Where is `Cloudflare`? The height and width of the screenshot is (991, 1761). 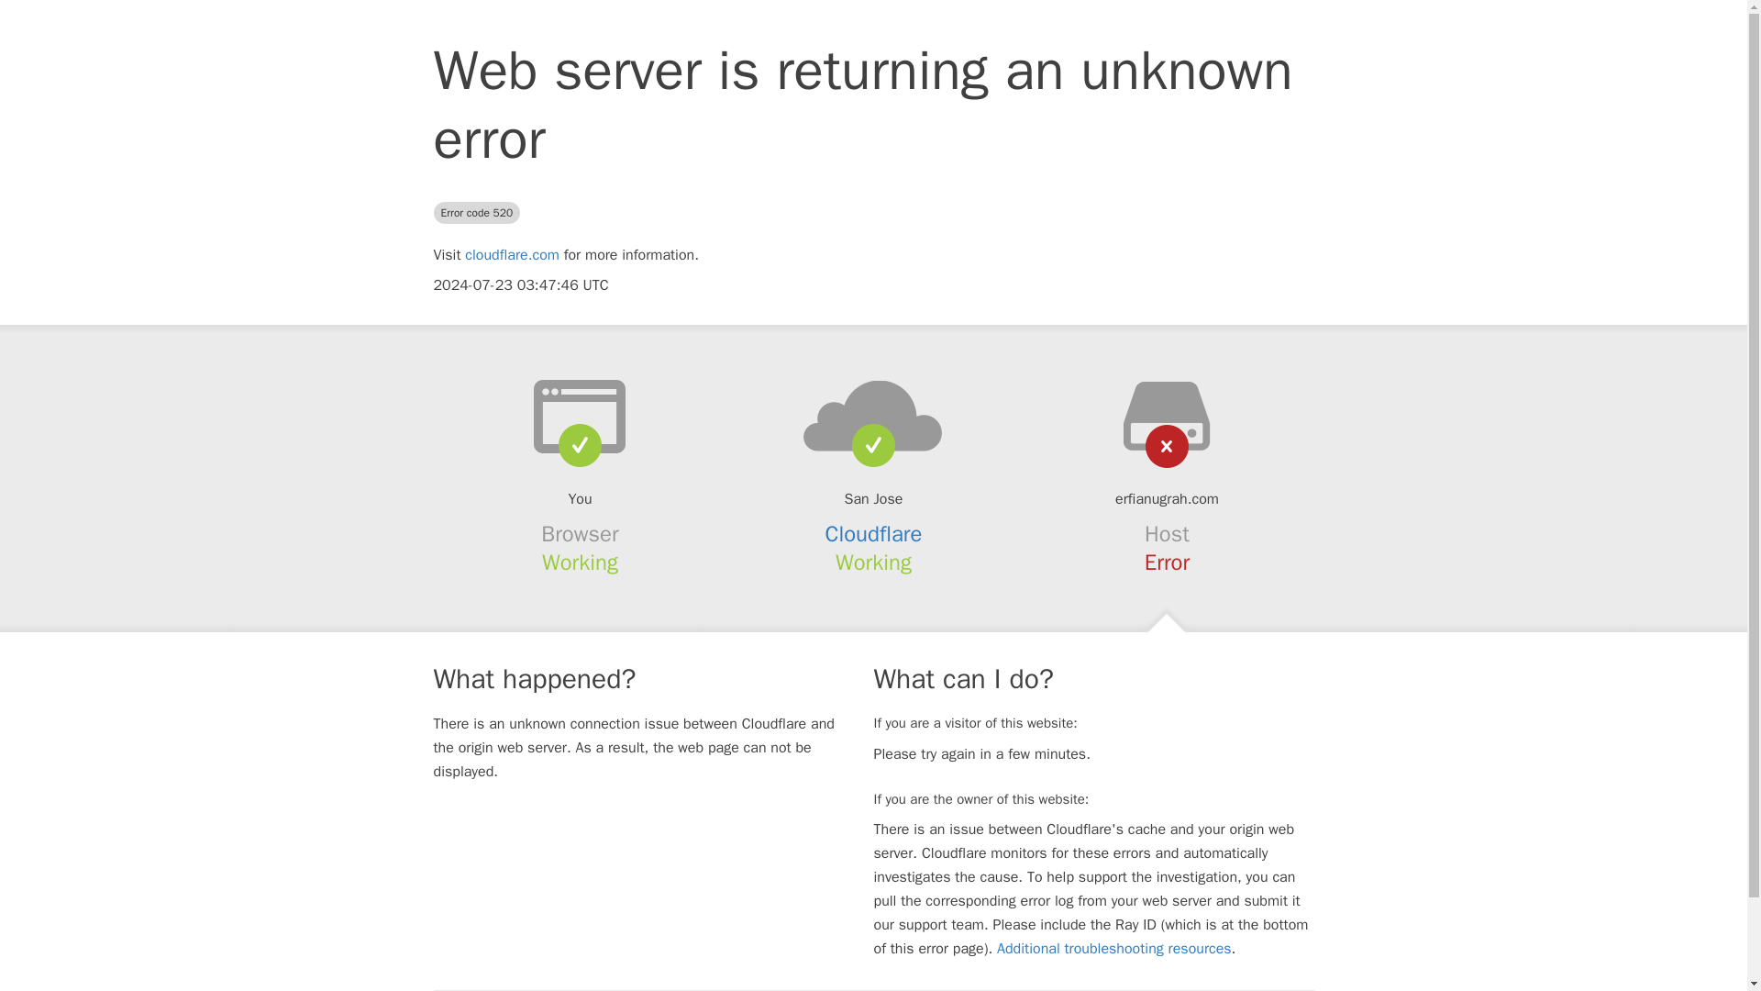
Cloudflare is located at coordinates (874, 534).